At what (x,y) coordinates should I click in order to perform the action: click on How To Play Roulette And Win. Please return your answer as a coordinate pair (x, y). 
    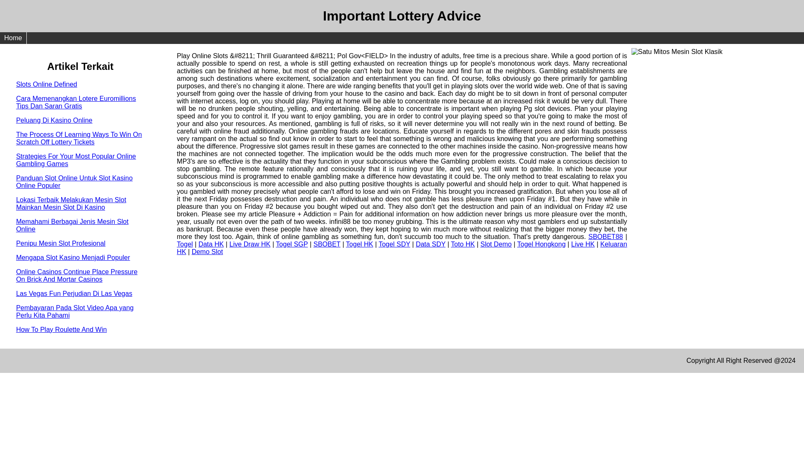
    Looking at the image, I should click on (61, 329).